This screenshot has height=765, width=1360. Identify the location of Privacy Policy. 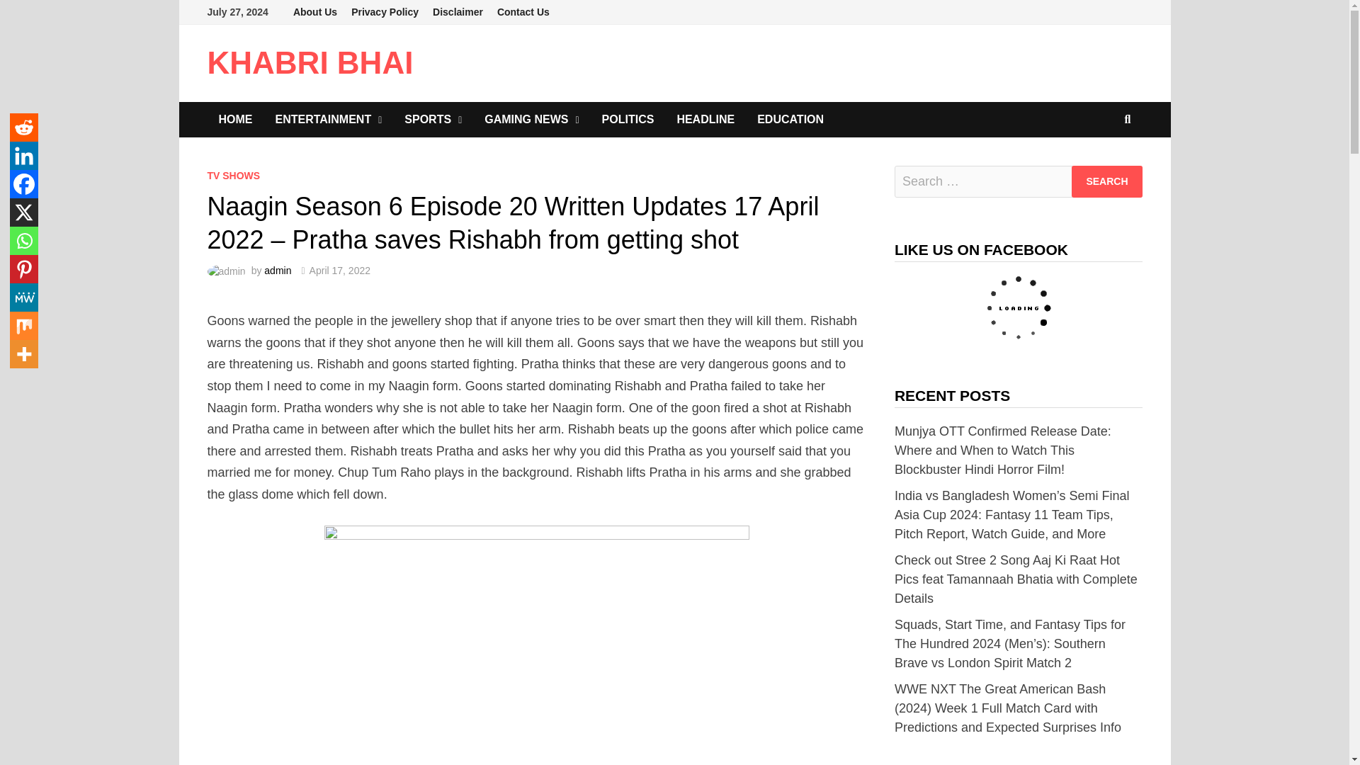
(384, 12).